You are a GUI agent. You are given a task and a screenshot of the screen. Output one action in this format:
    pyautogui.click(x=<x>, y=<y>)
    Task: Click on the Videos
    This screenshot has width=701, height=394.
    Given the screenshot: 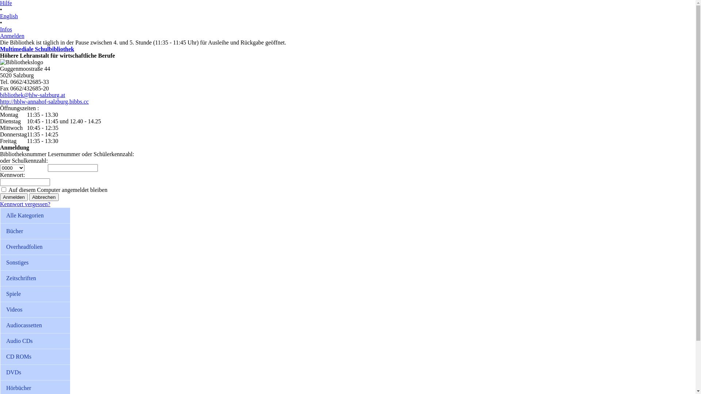 What is the action you would take?
    pyautogui.click(x=35, y=309)
    